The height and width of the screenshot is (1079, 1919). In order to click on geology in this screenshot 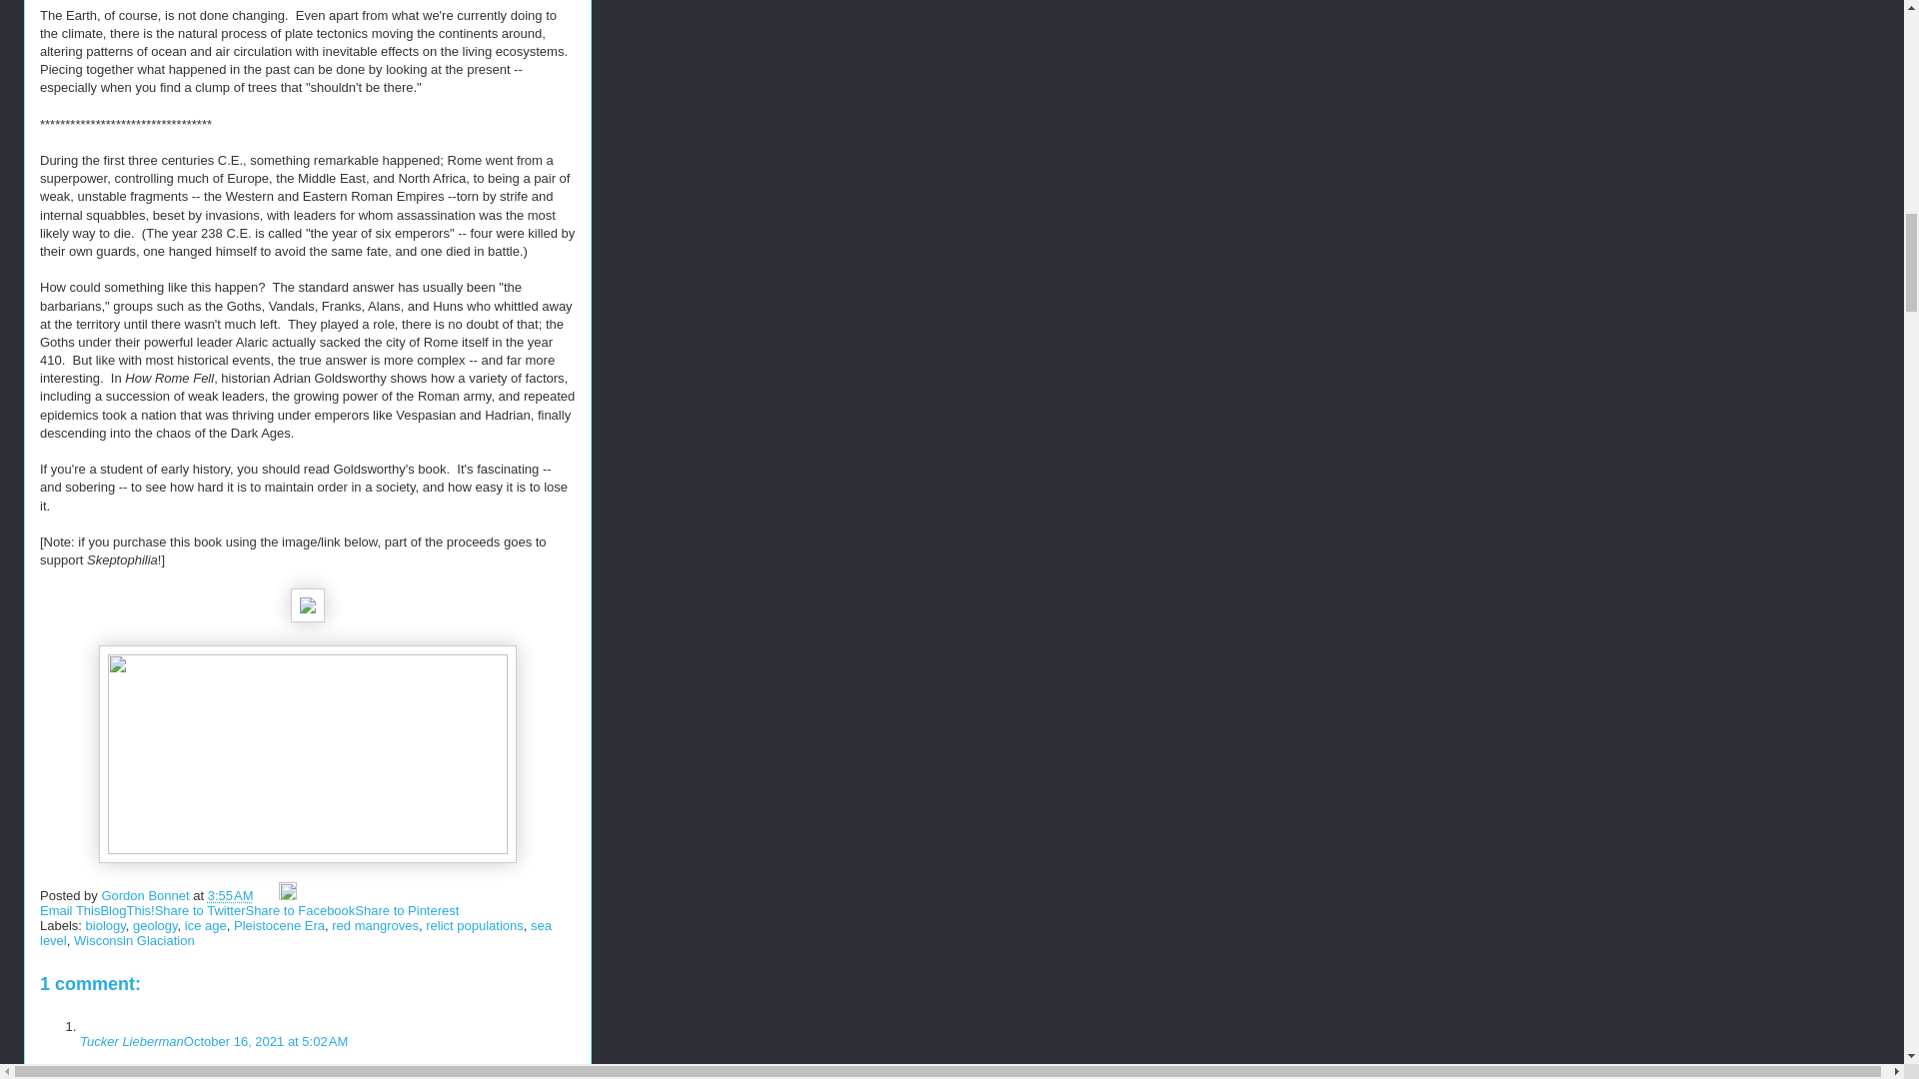, I will do `click(155, 925)`.